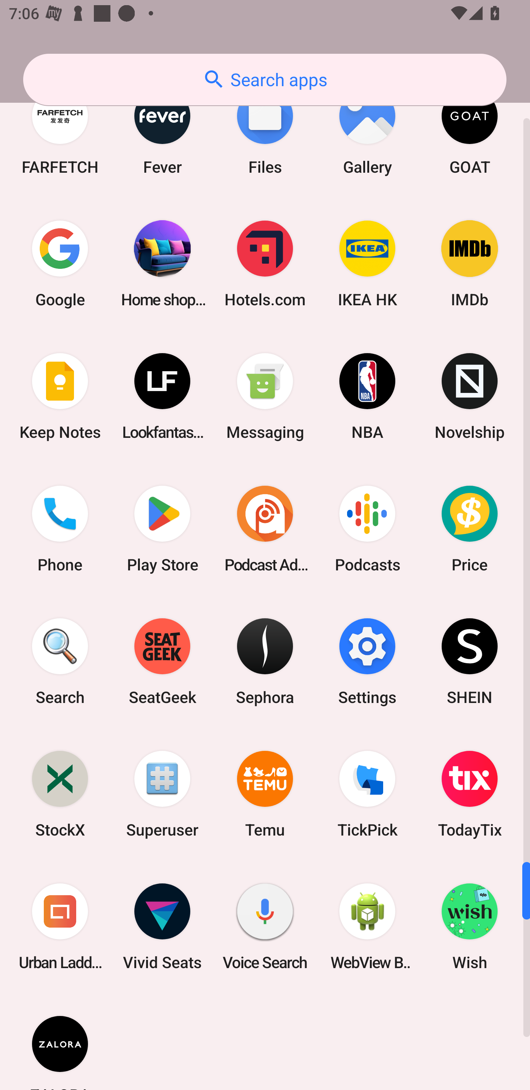  I want to click on IMDb, so click(470, 264).